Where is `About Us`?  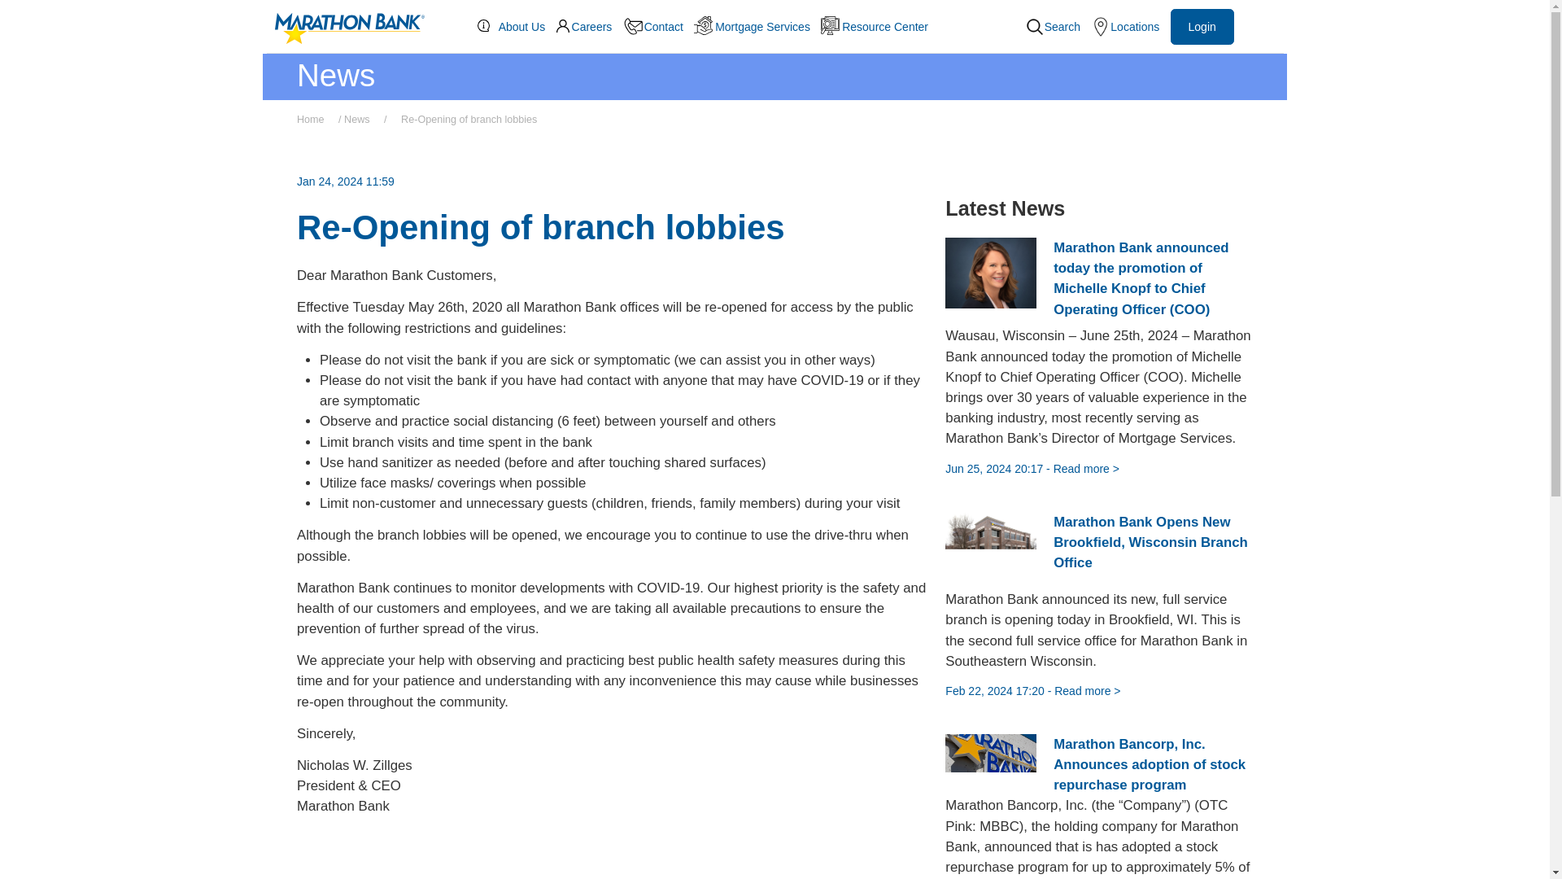 About Us is located at coordinates (517, 26).